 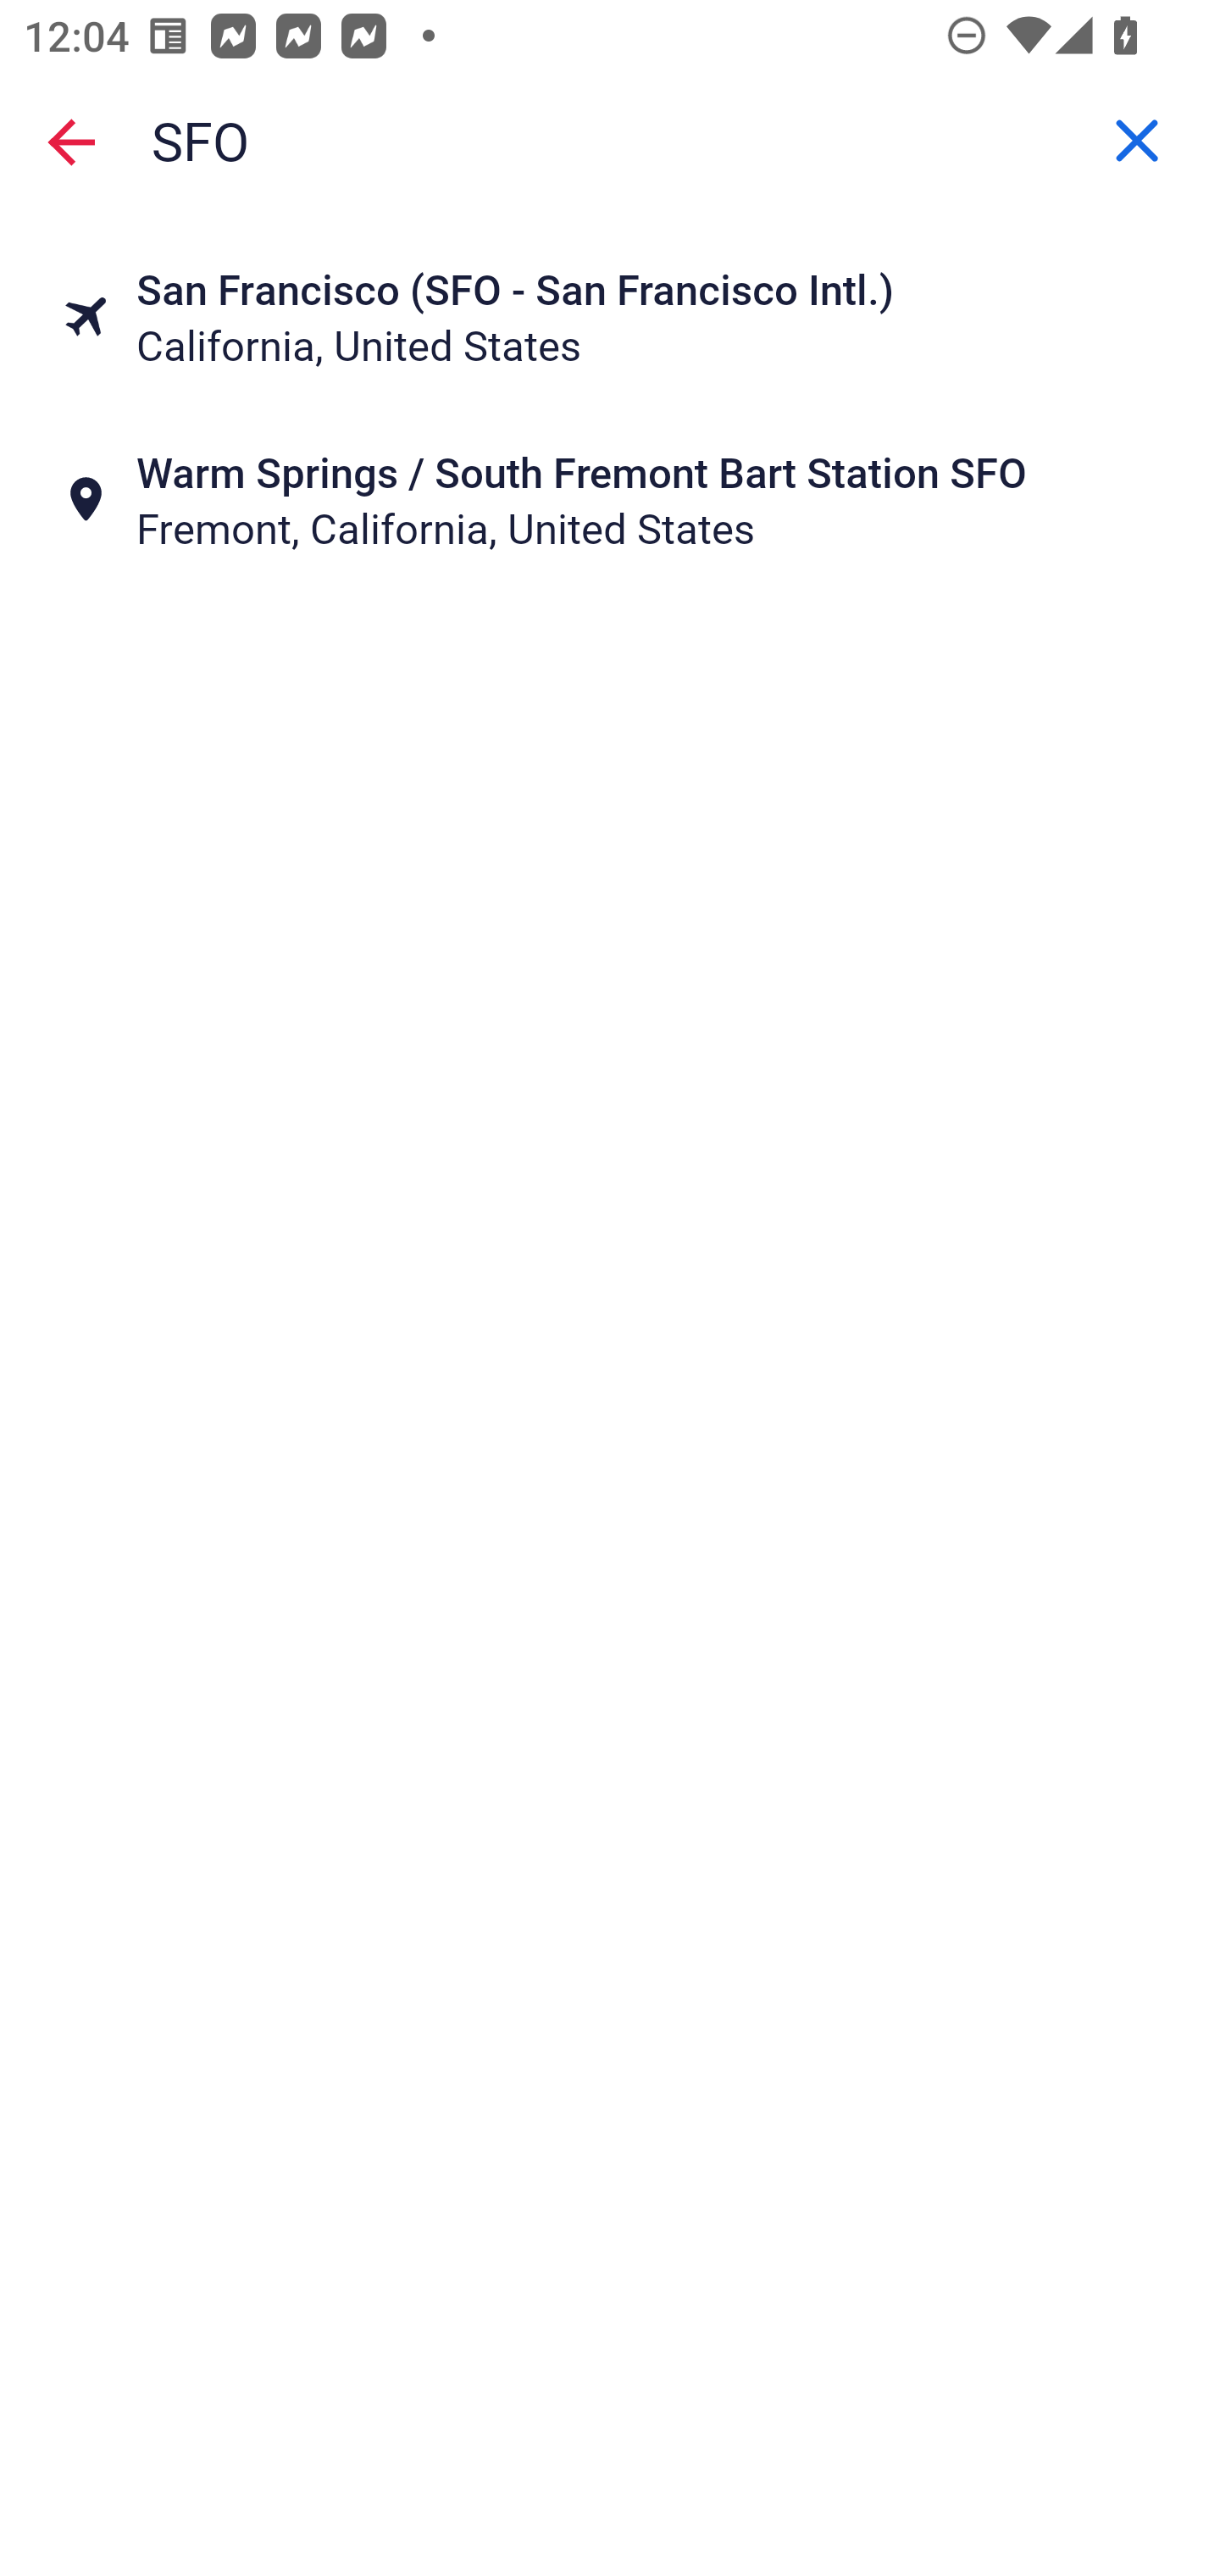 What do you see at coordinates (71, 141) in the screenshot?
I see `Close search screen` at bounding box center [71, 141].